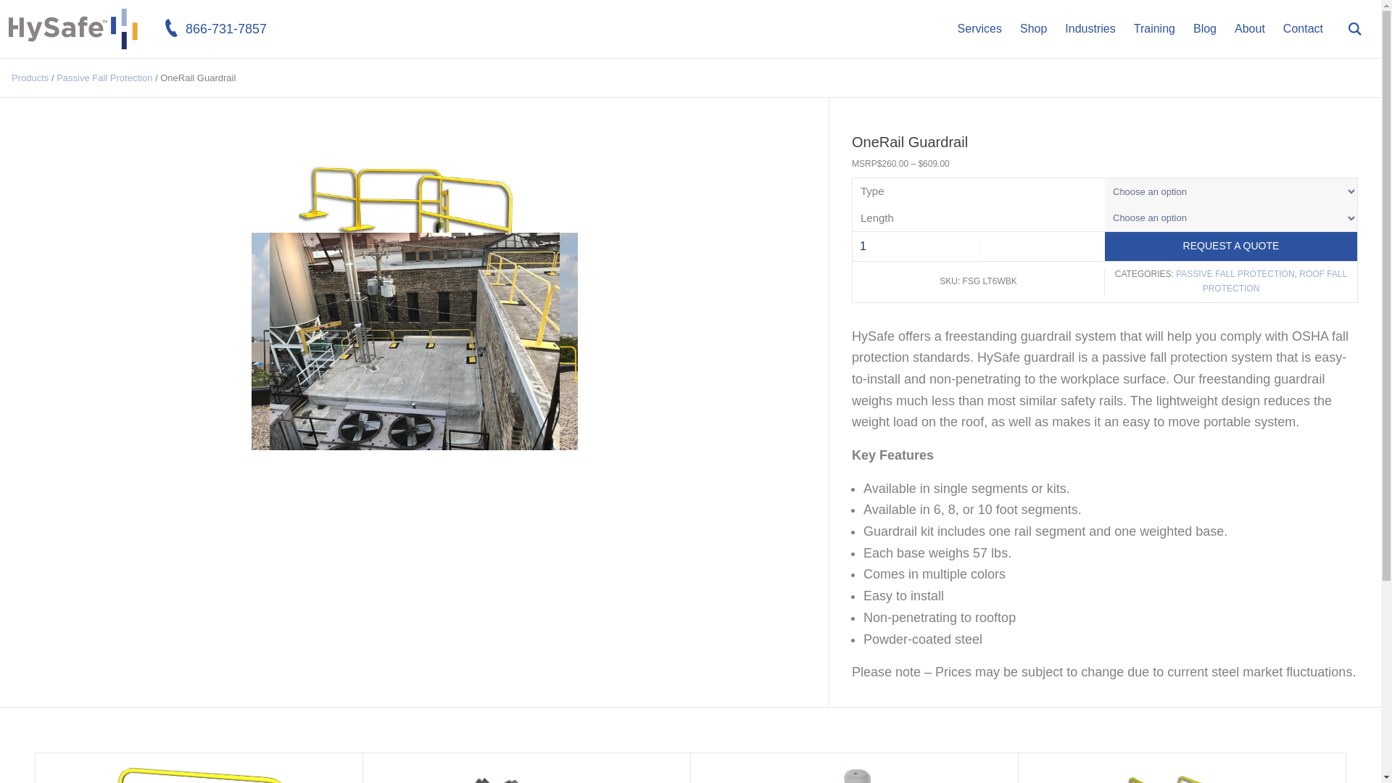  I want to click on PASSIVE FALL PROTECTION, so click(1235, 274).